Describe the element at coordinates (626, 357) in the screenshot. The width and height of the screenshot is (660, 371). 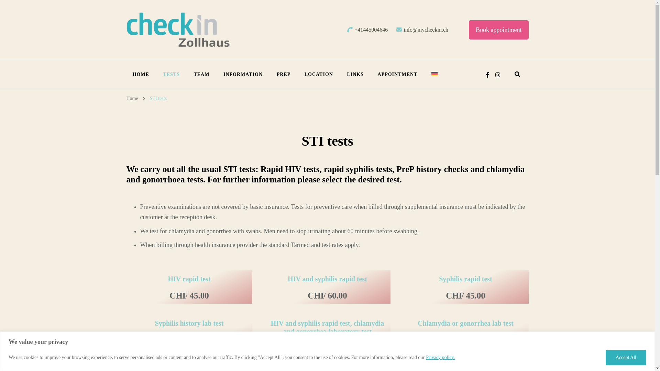
I see `Accept All` at that location.